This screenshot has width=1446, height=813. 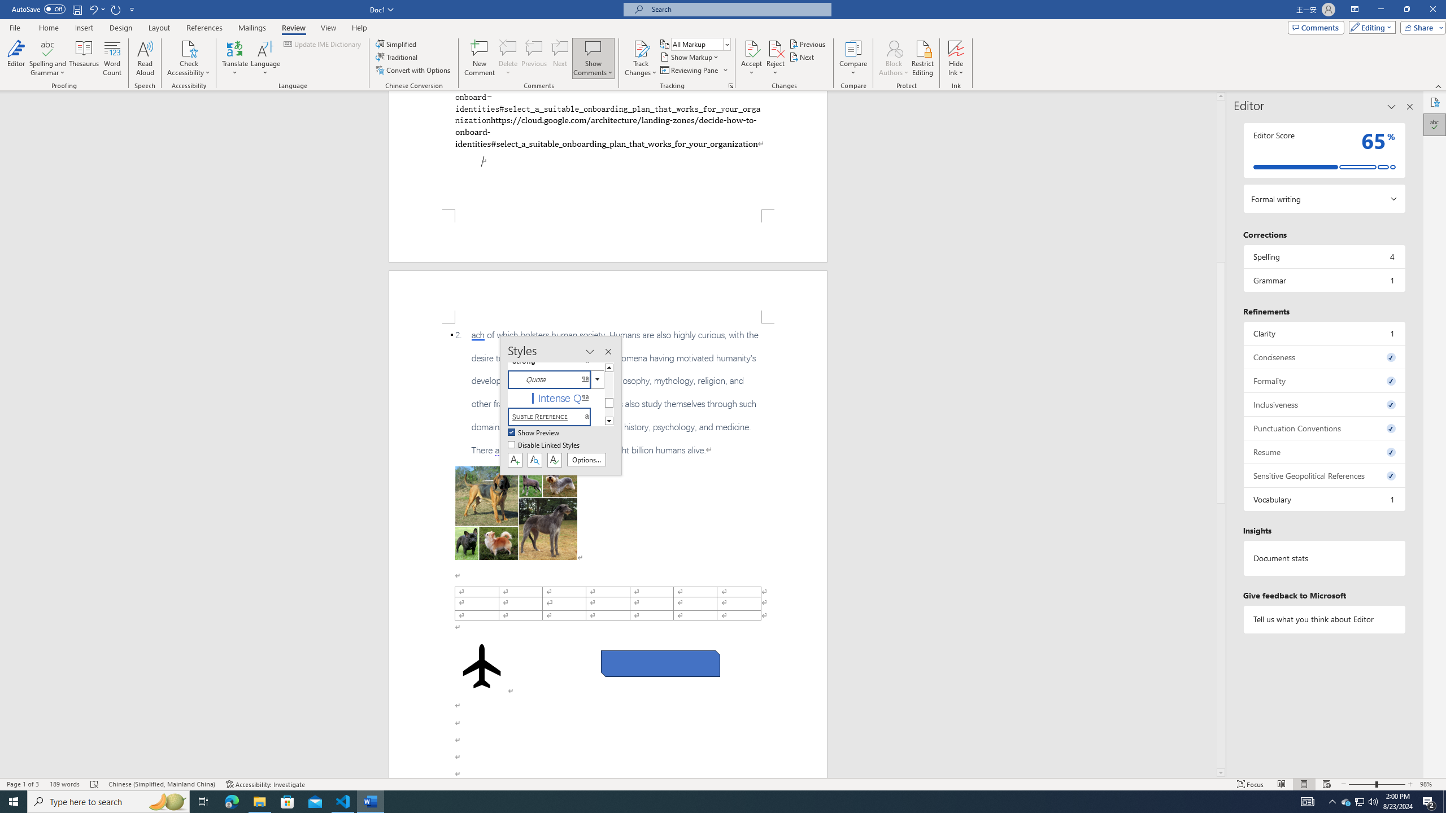 I want to click on Check Accessibility, so click(x=189, y=58).